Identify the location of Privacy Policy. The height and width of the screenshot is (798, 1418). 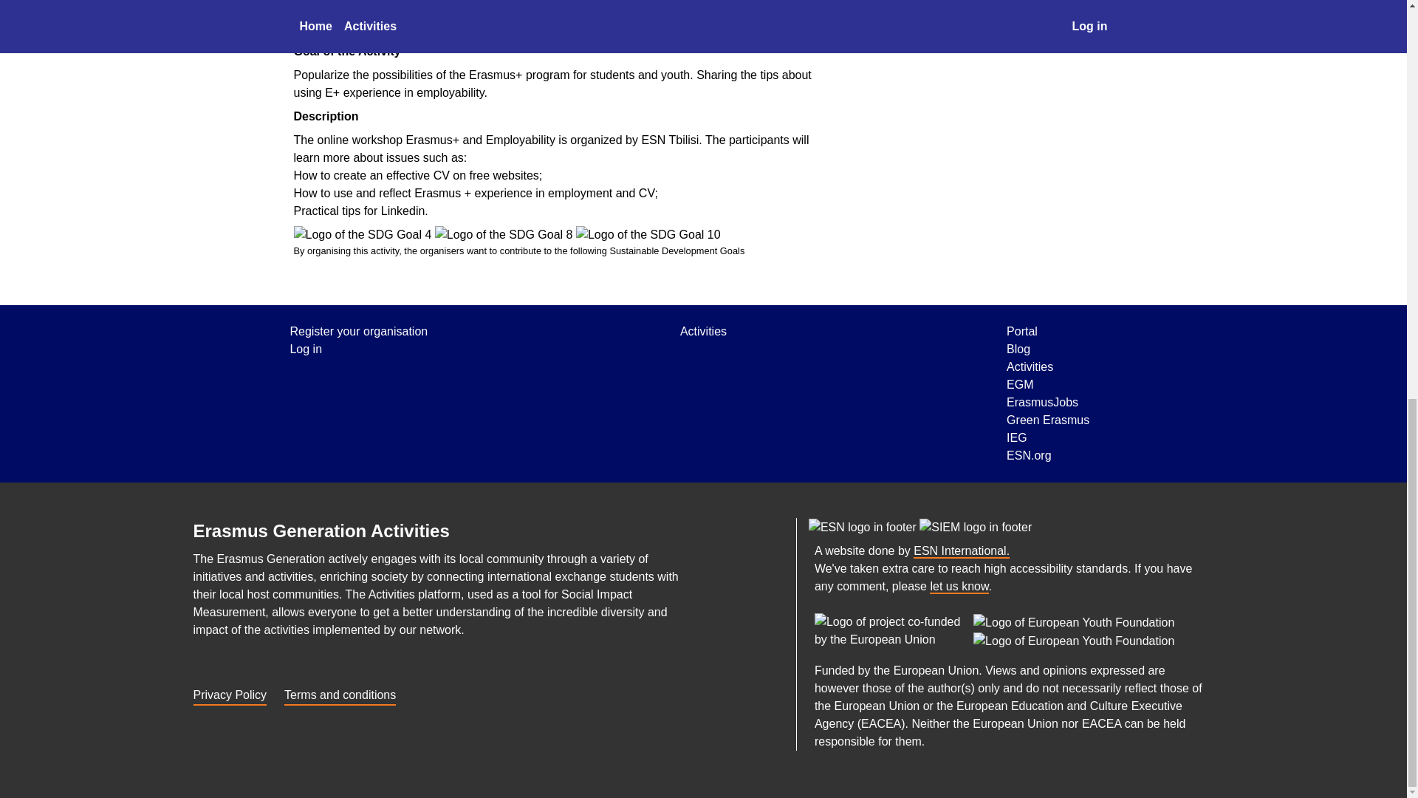
(230, 693).